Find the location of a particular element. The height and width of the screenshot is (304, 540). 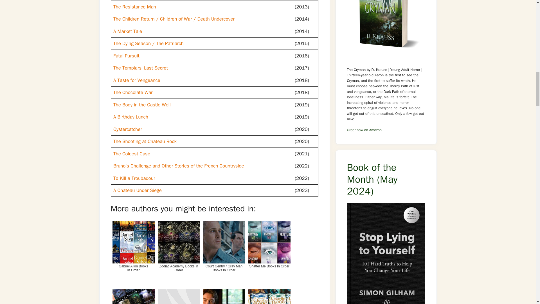

Oystercatcher is located at coordinates (128, 129).